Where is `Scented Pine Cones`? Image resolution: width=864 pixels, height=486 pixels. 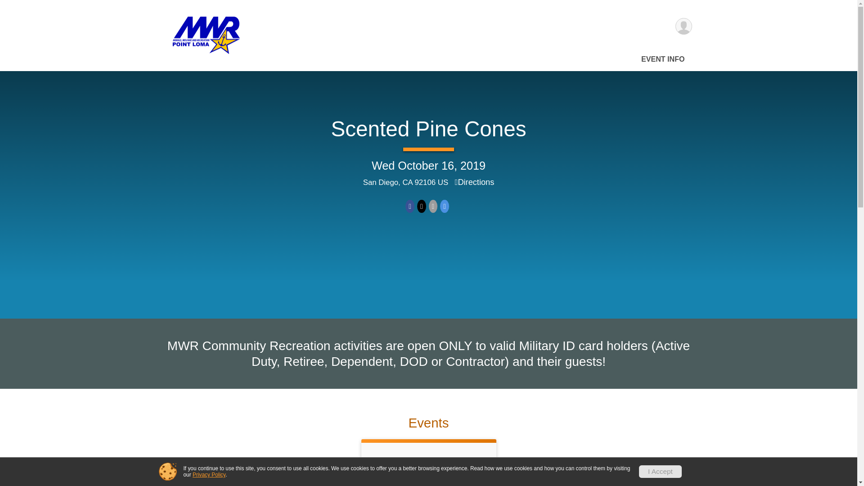 Scented Pine Cones is located at coordinates (428, 464).